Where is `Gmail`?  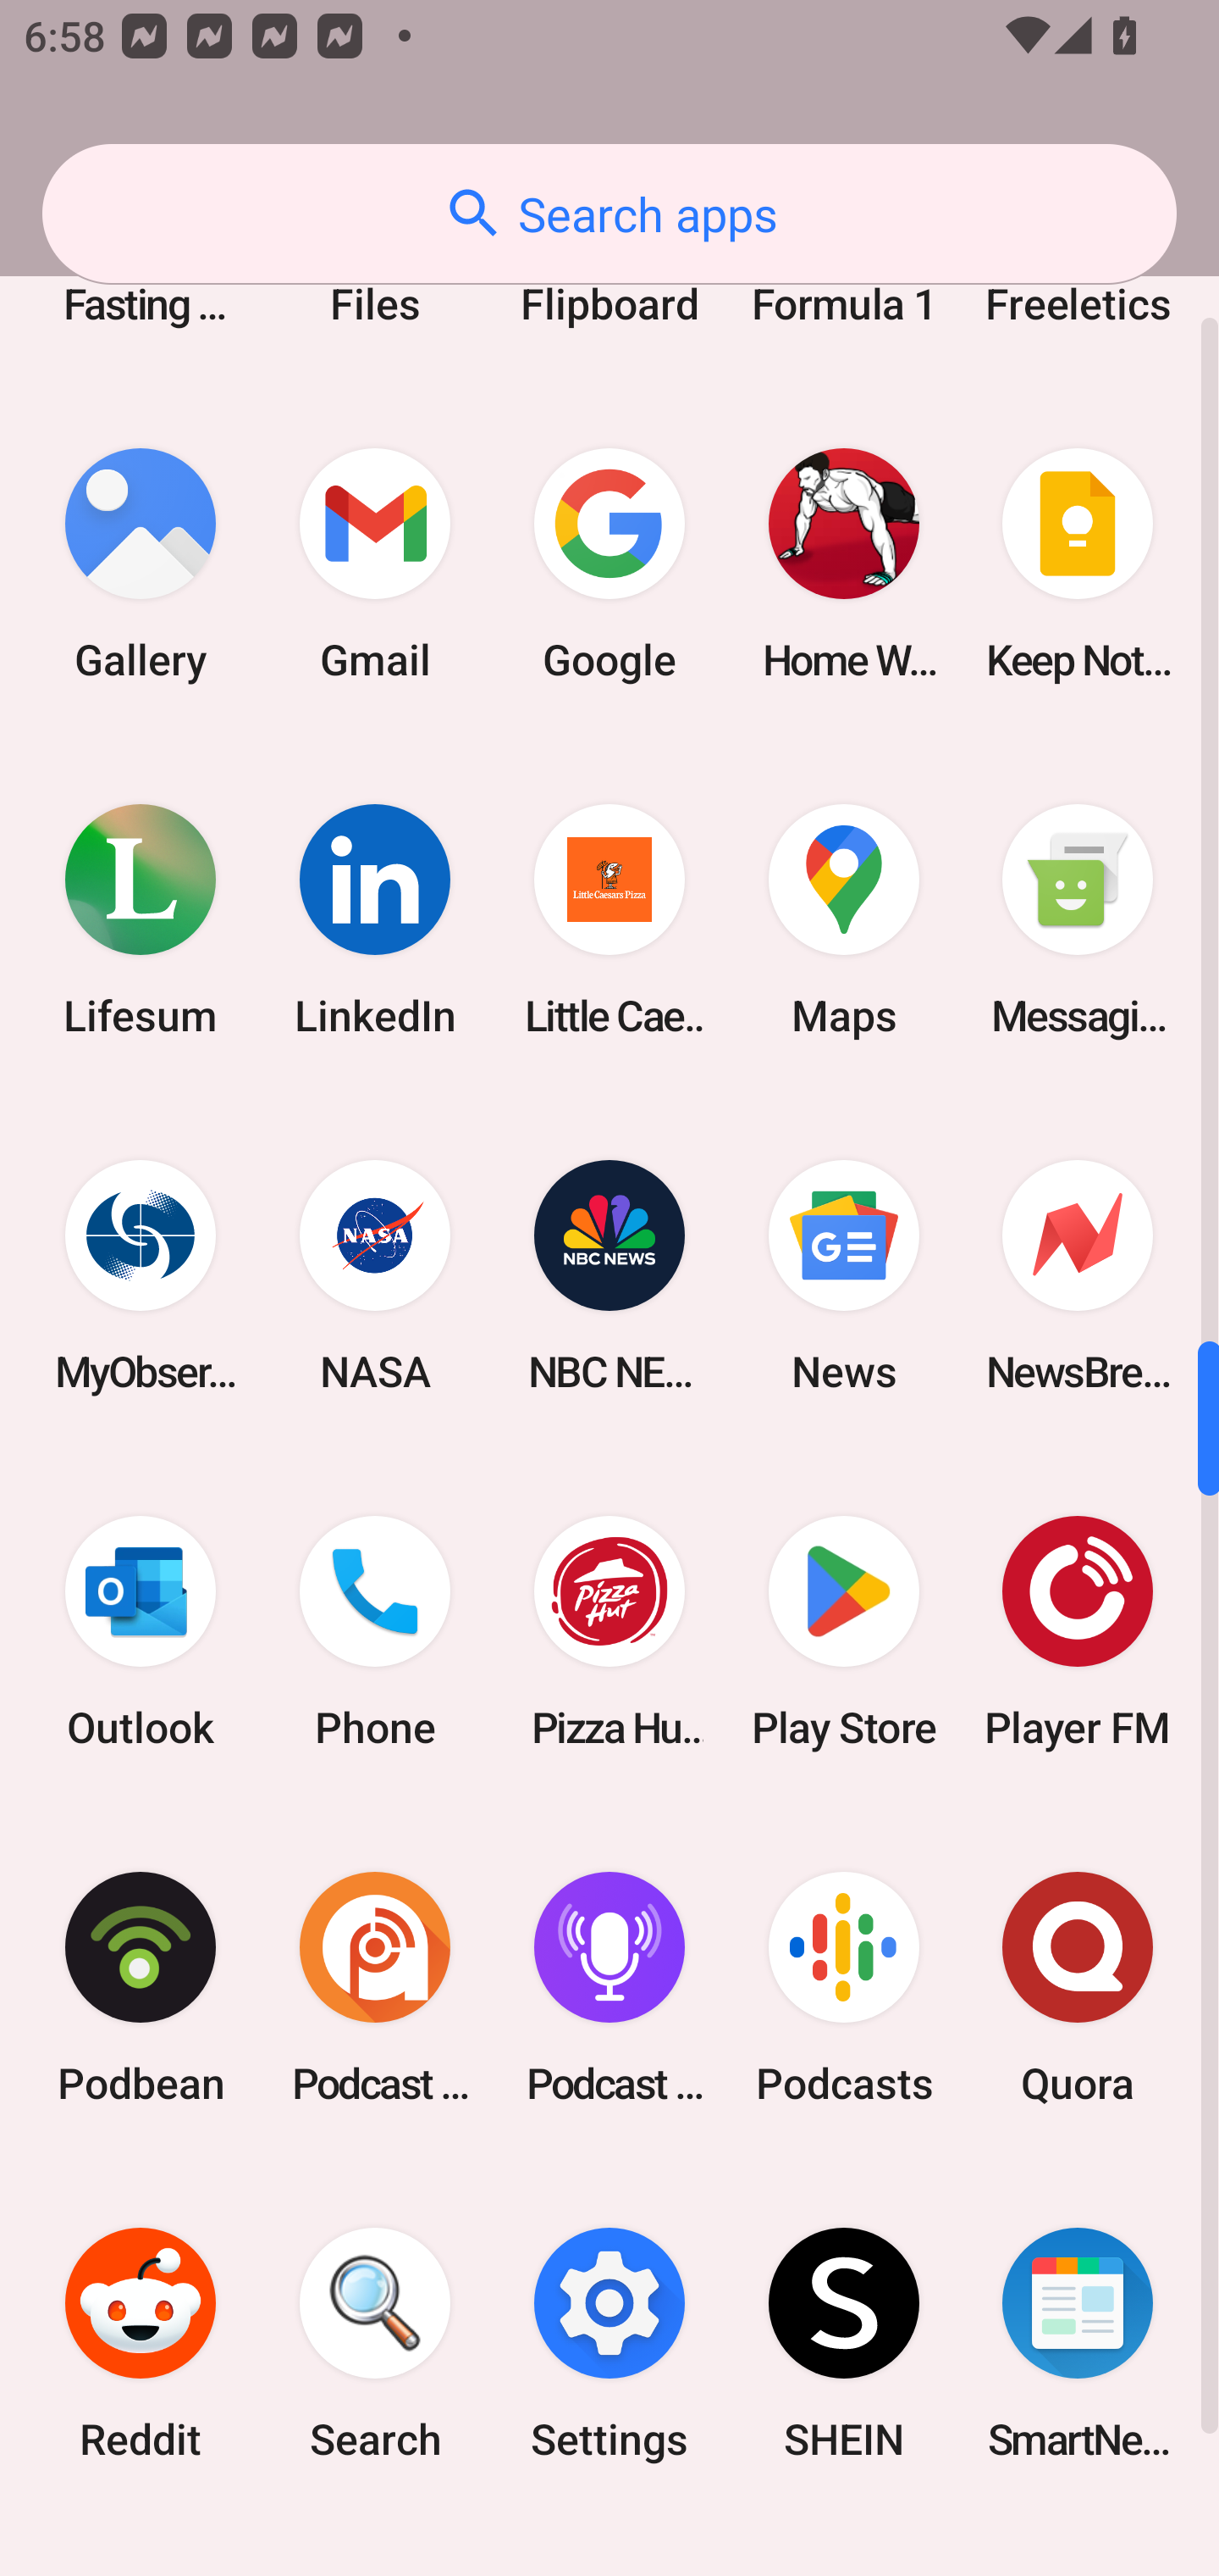
Gmail is located at coordinates (375, 564).